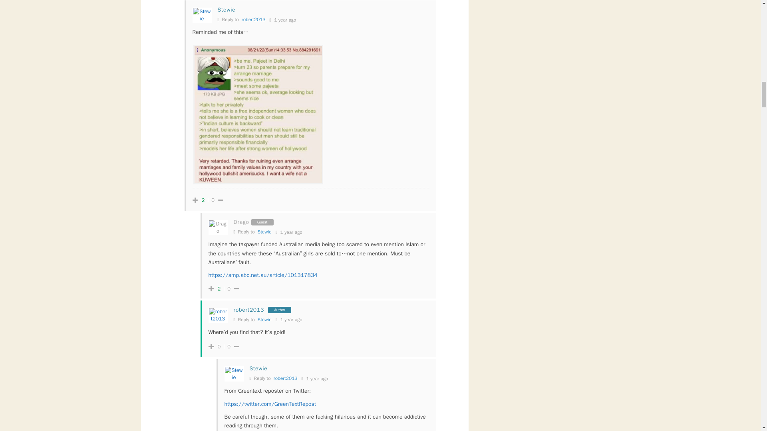  What do you see at coordinates (253, 20) in the screenshot?
I see `robert2013` at bounding box center [253, 20].